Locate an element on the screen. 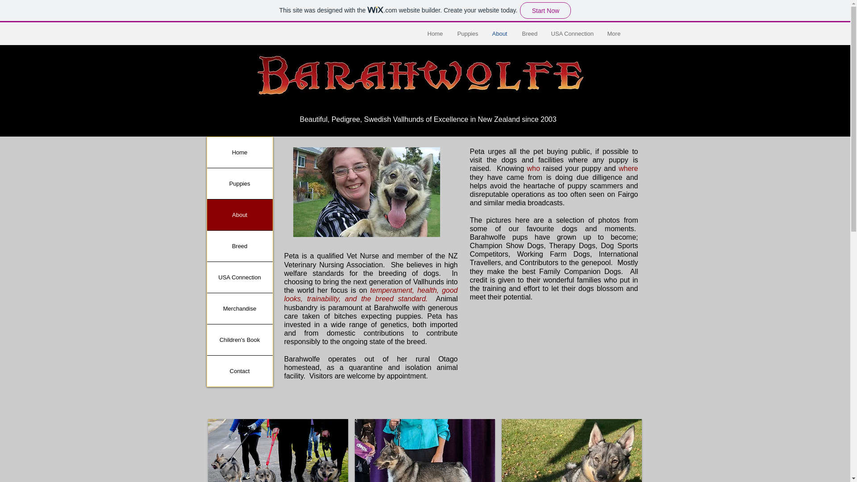 The image size is (857, 482). About is located at coordinates (240, 215).